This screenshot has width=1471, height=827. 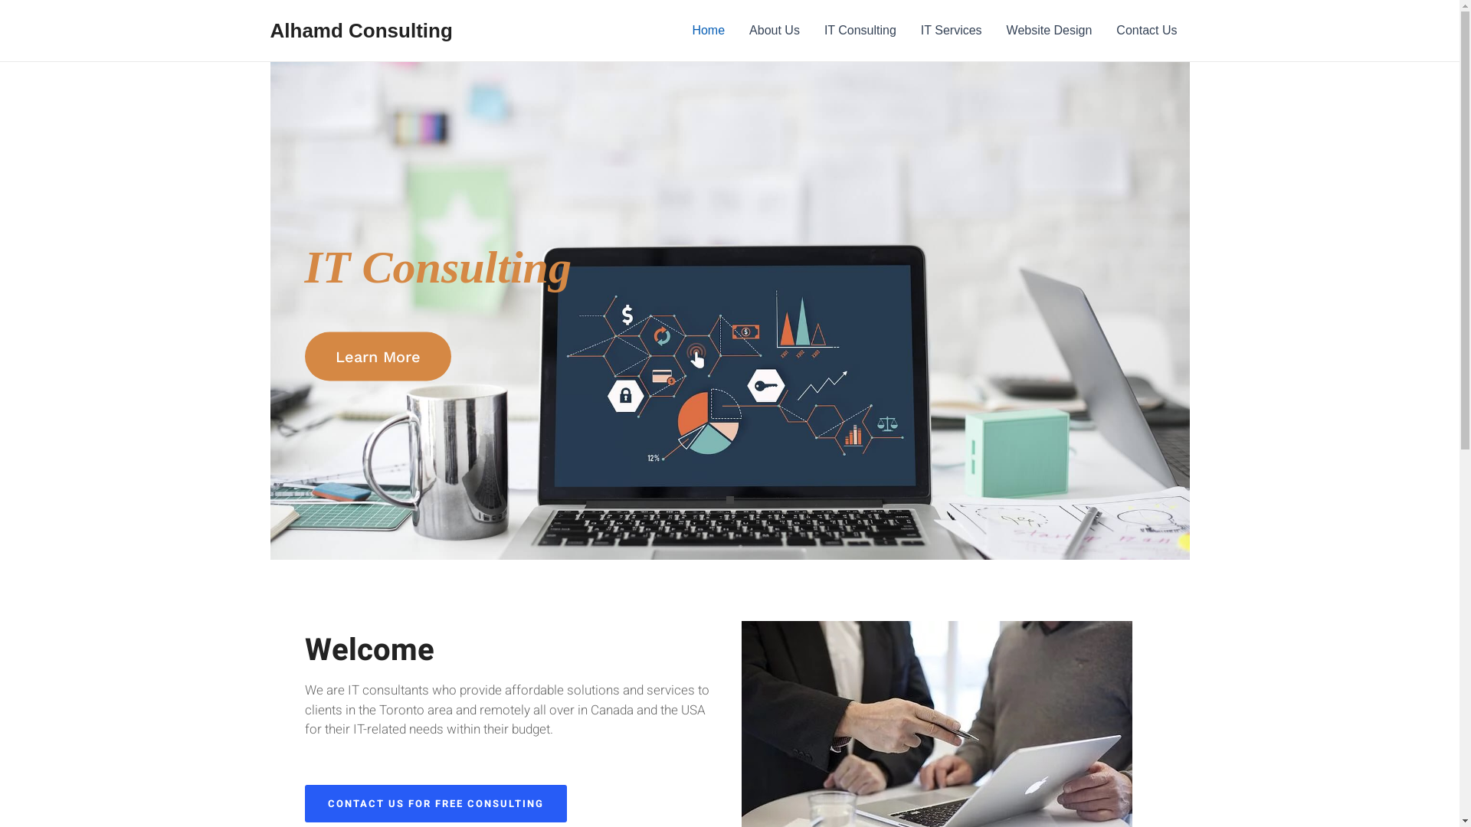 What do you see at coordinates (378, 357) in the screenshot?
I see `Learn More` at bounding box center [378, 357].